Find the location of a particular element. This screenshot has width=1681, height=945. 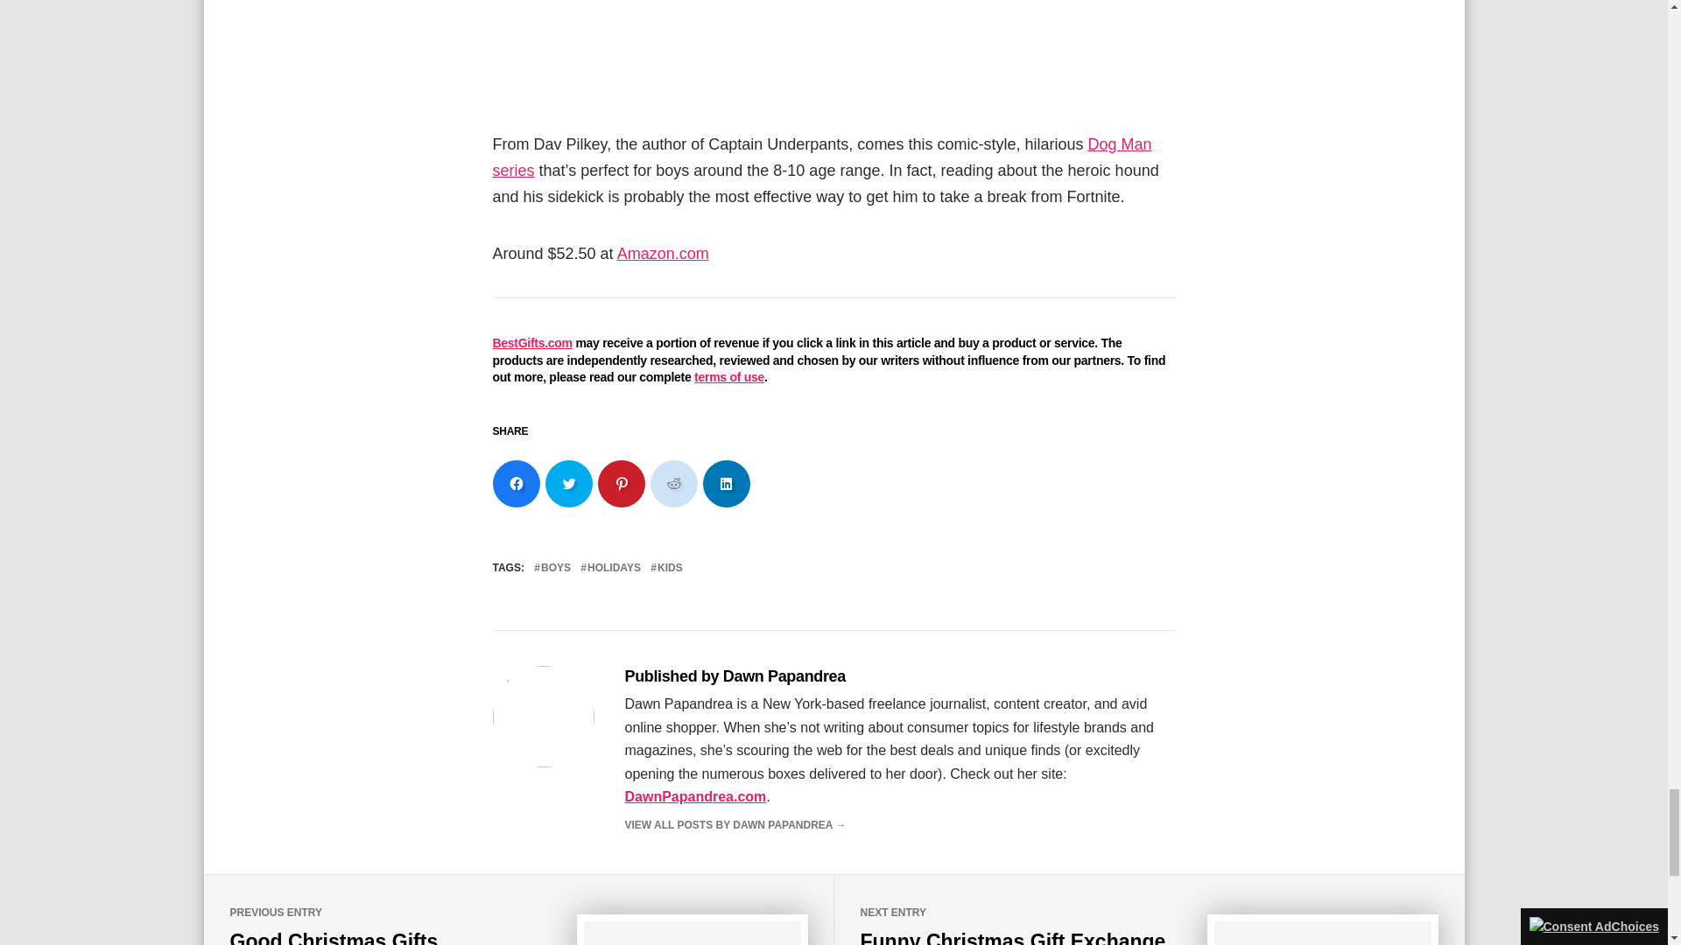

Click to share on LinkedIn is located at coordinates (726, 483).